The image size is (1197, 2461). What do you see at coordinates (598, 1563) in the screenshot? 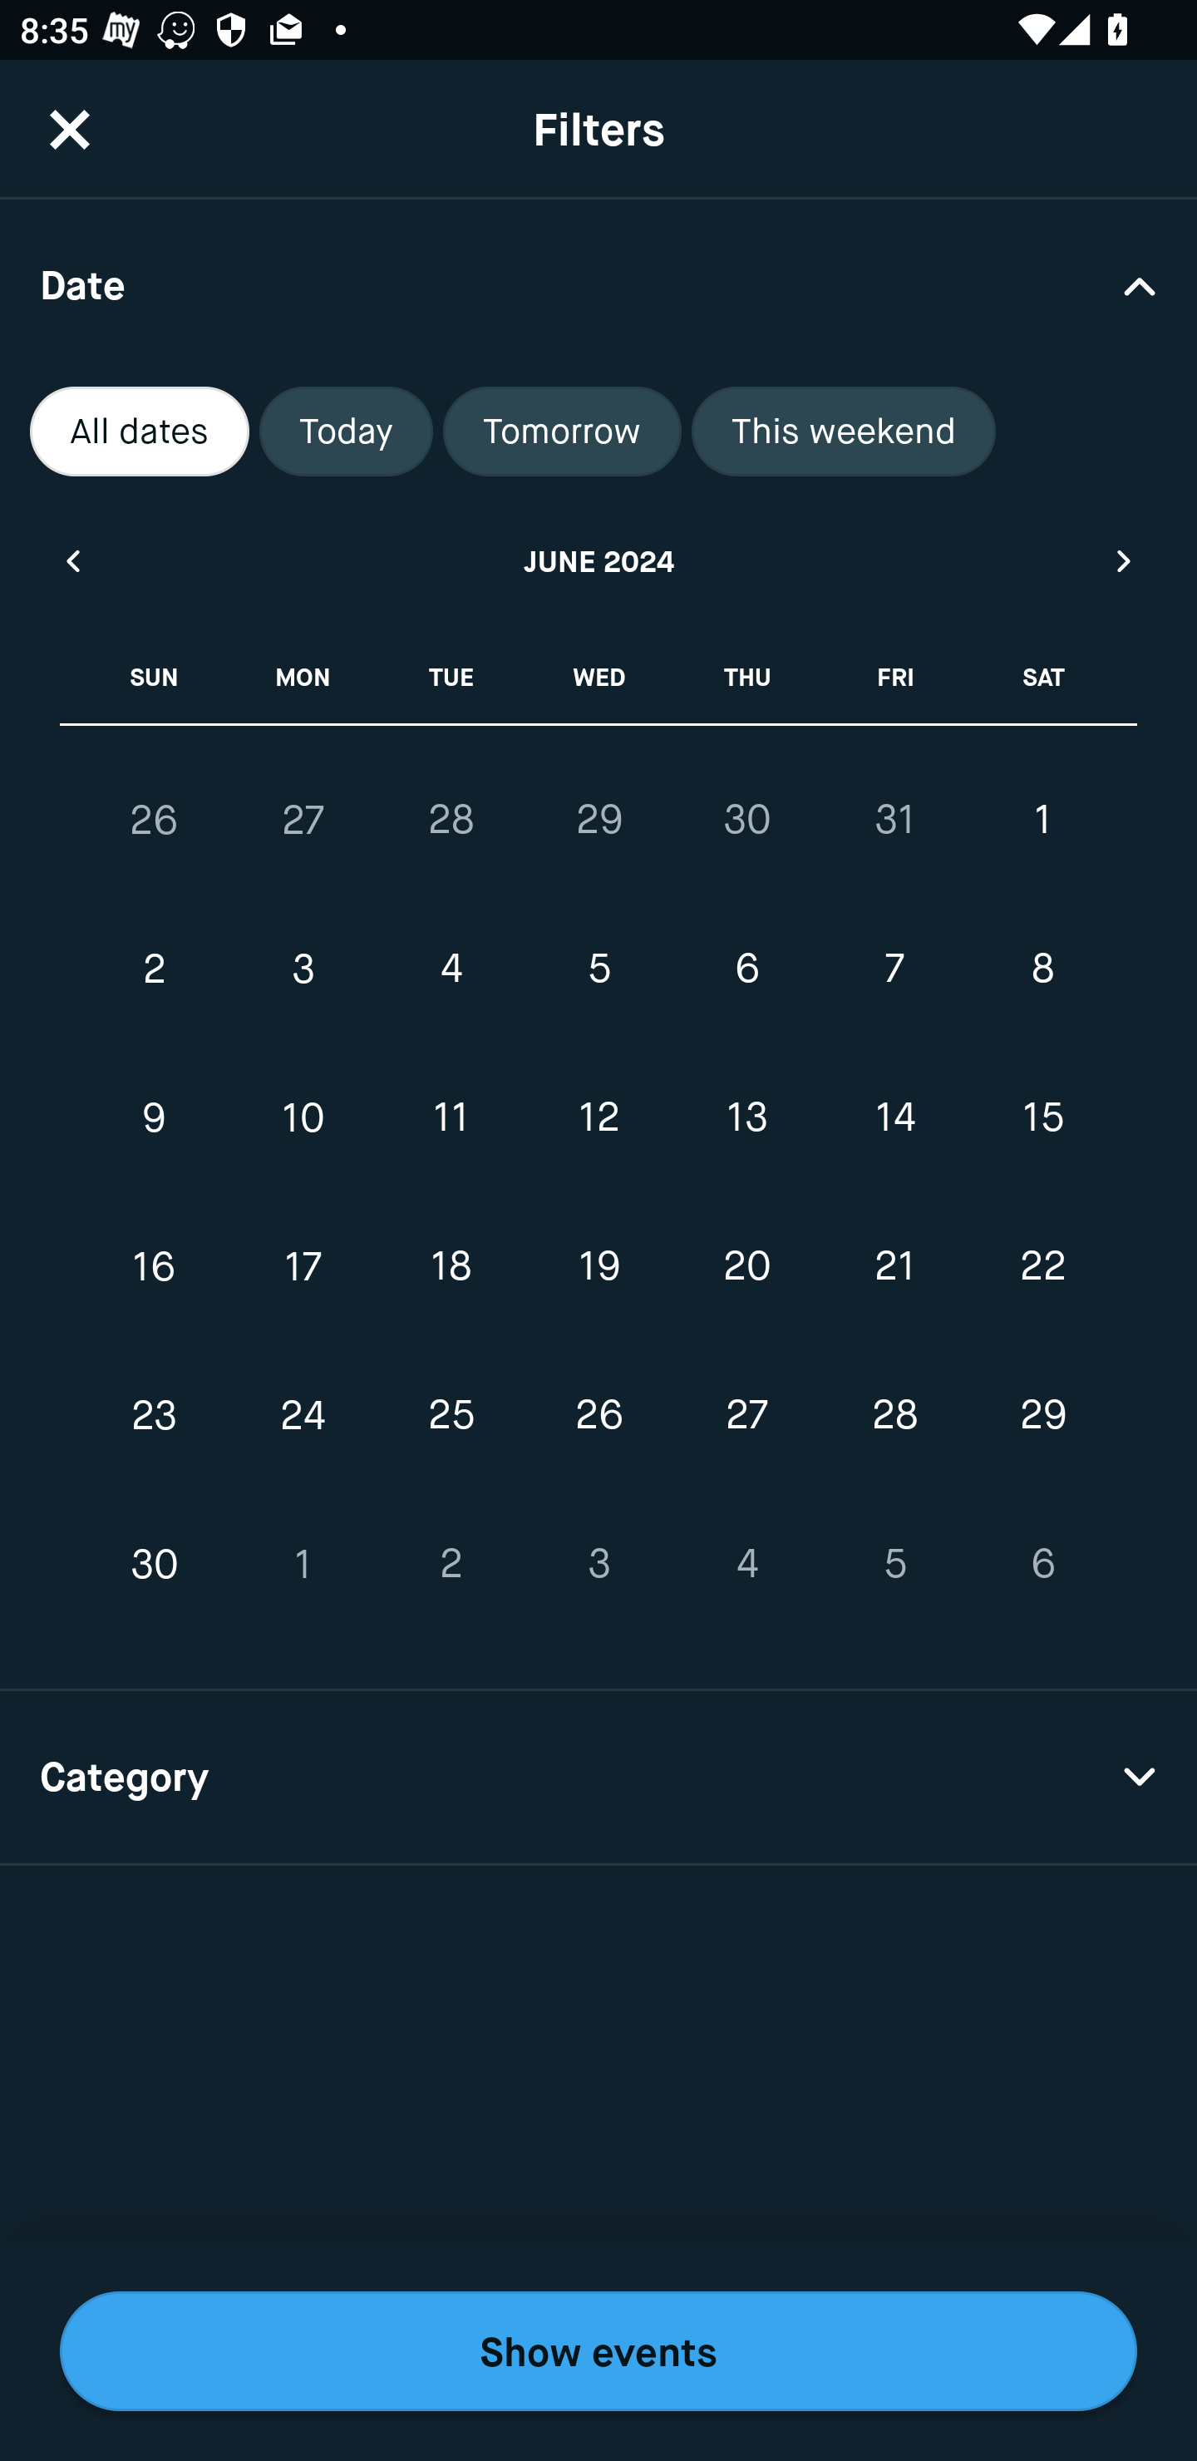
I see `3` at bounding box center [598, 1563].